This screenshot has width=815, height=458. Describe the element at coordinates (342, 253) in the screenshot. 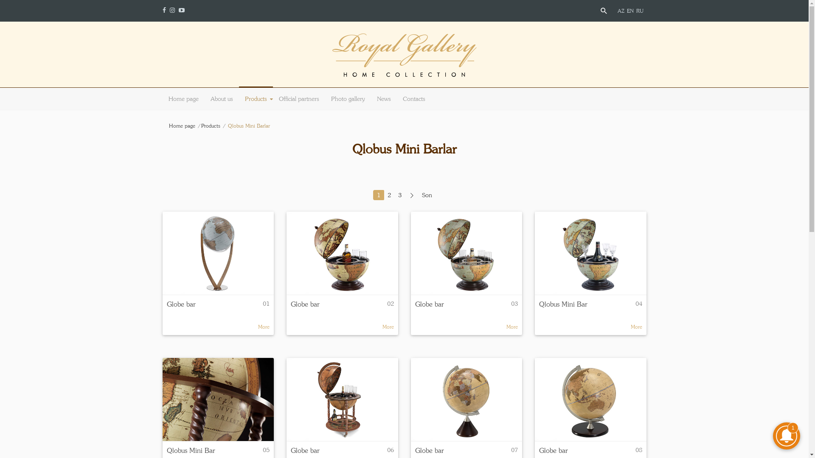

I see `Globe bar` at that location.